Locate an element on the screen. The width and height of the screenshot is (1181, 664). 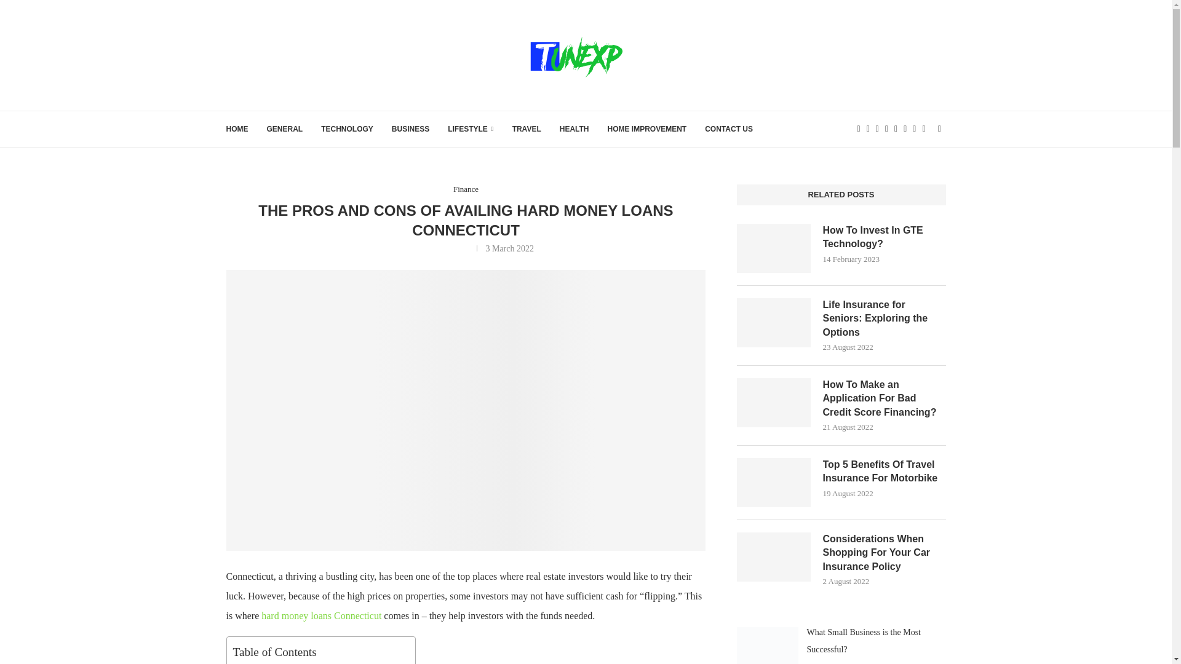
hard money loans Connecticut is located at coordinates (321, 615).